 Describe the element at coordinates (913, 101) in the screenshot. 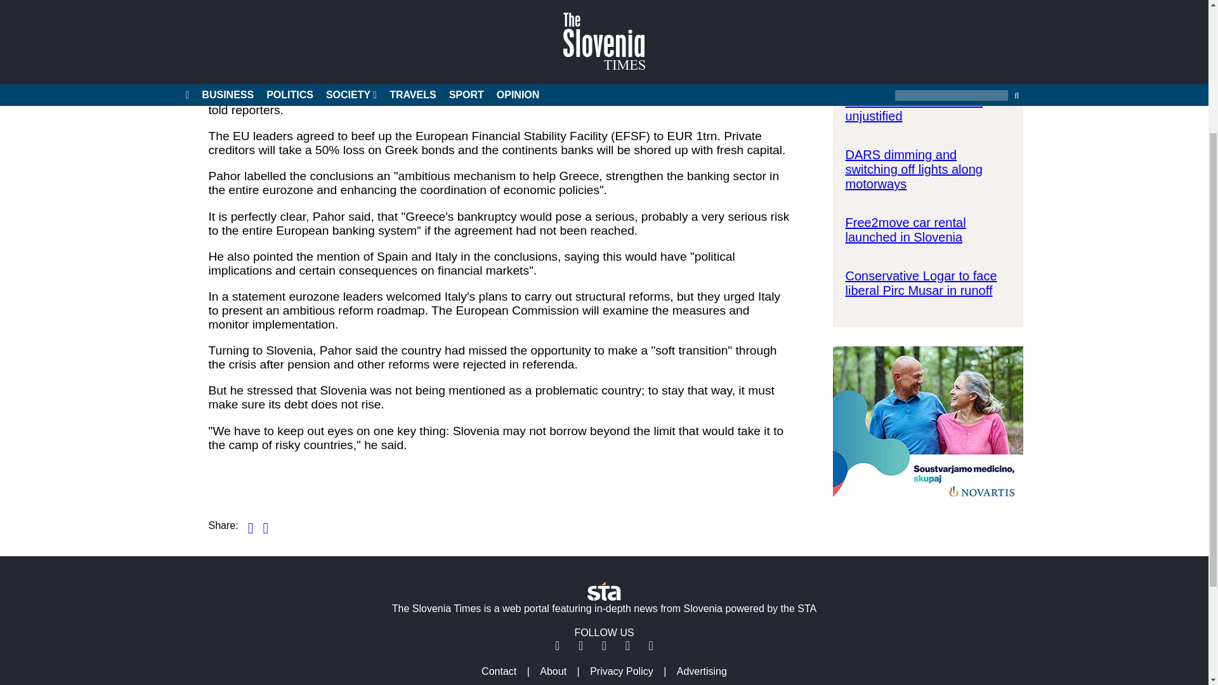

I see `Slovenia finds Austria's border checks extension unjustified` at that location.